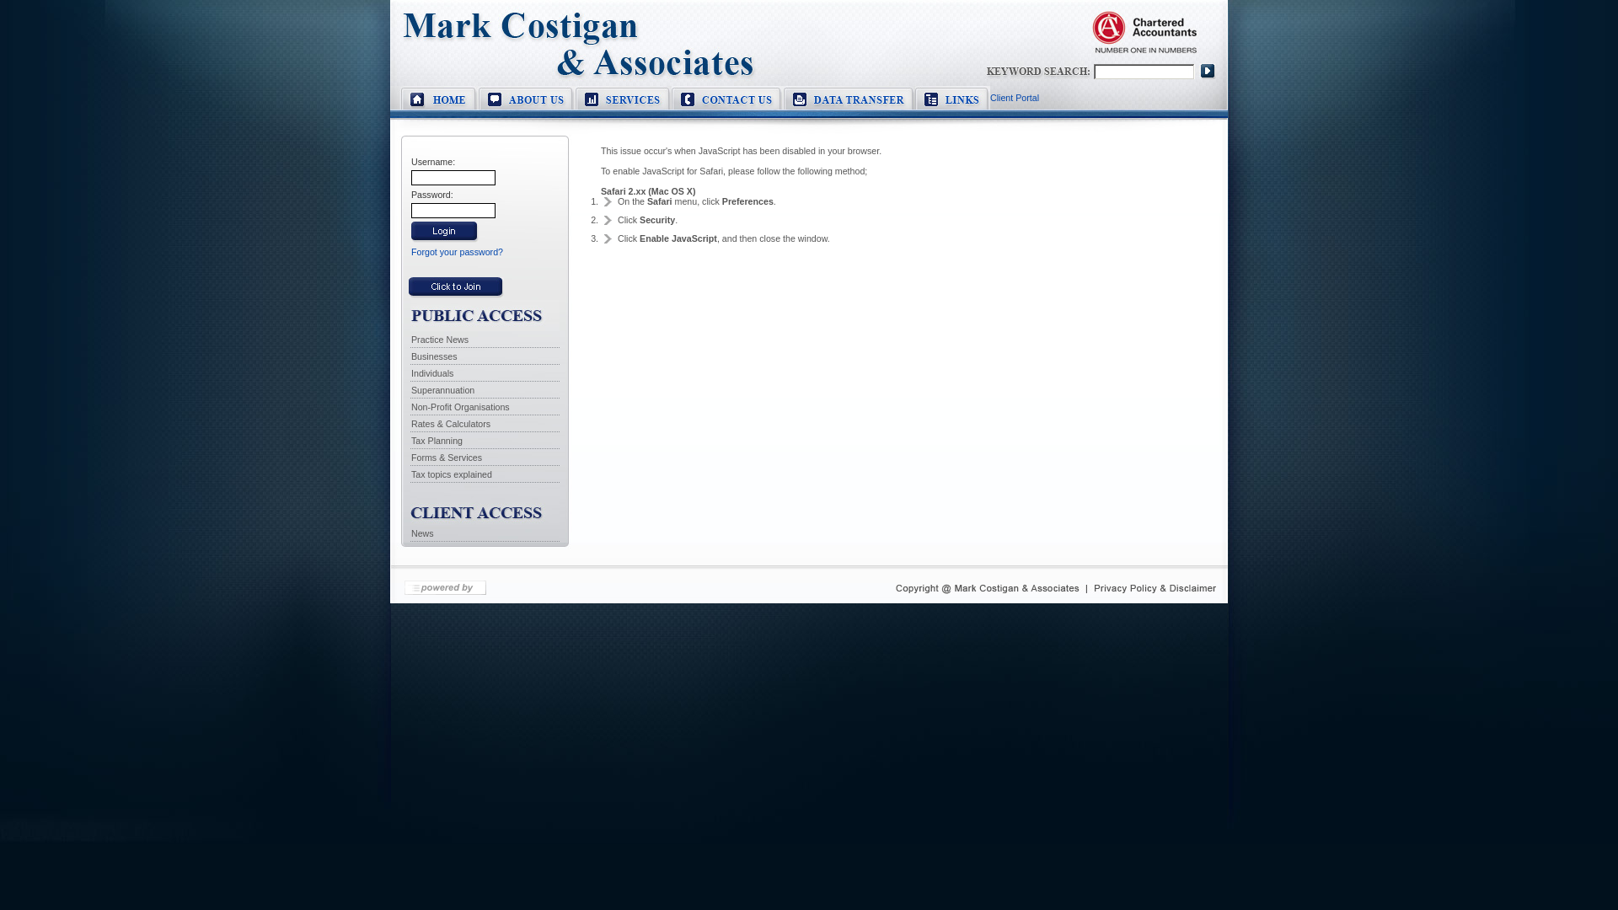 The width and height of the screenshot is (1618, 910). I want to click on Businesses, so click(435, 356).